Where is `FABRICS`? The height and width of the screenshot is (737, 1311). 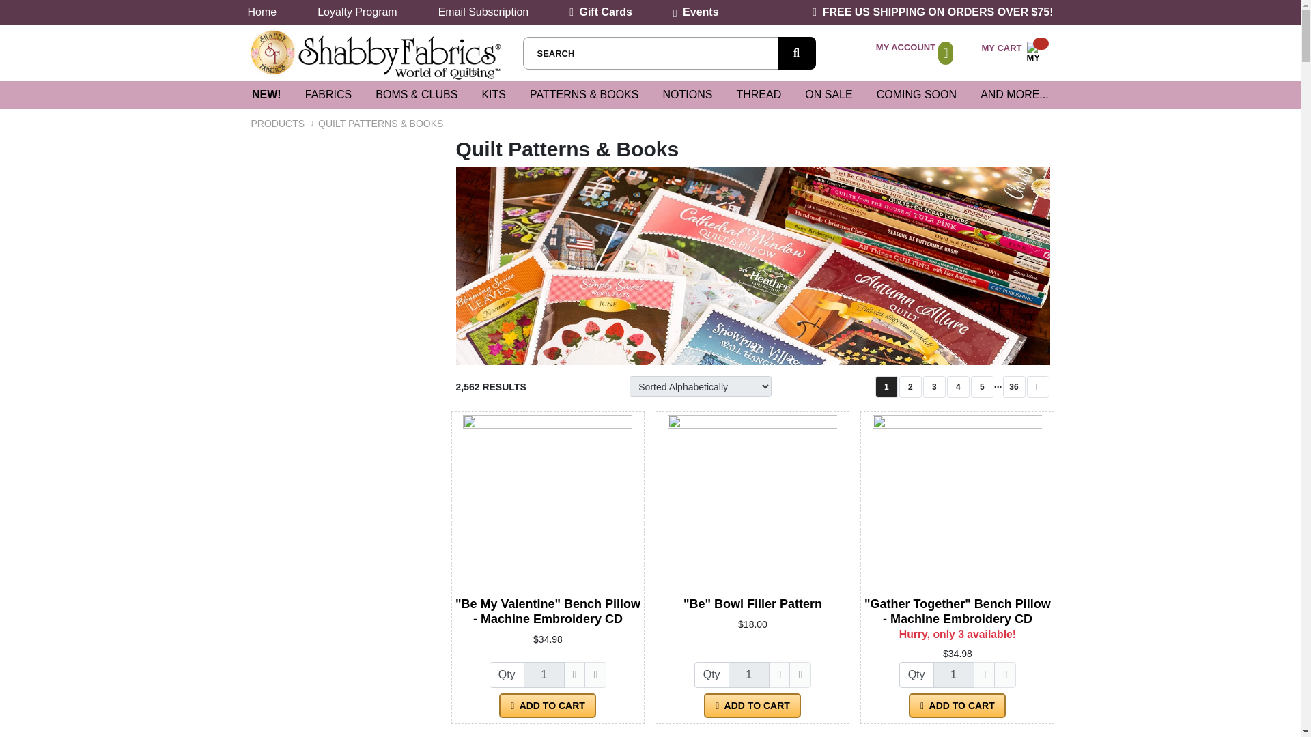 FABRICS is located at coordinates (328, 95).